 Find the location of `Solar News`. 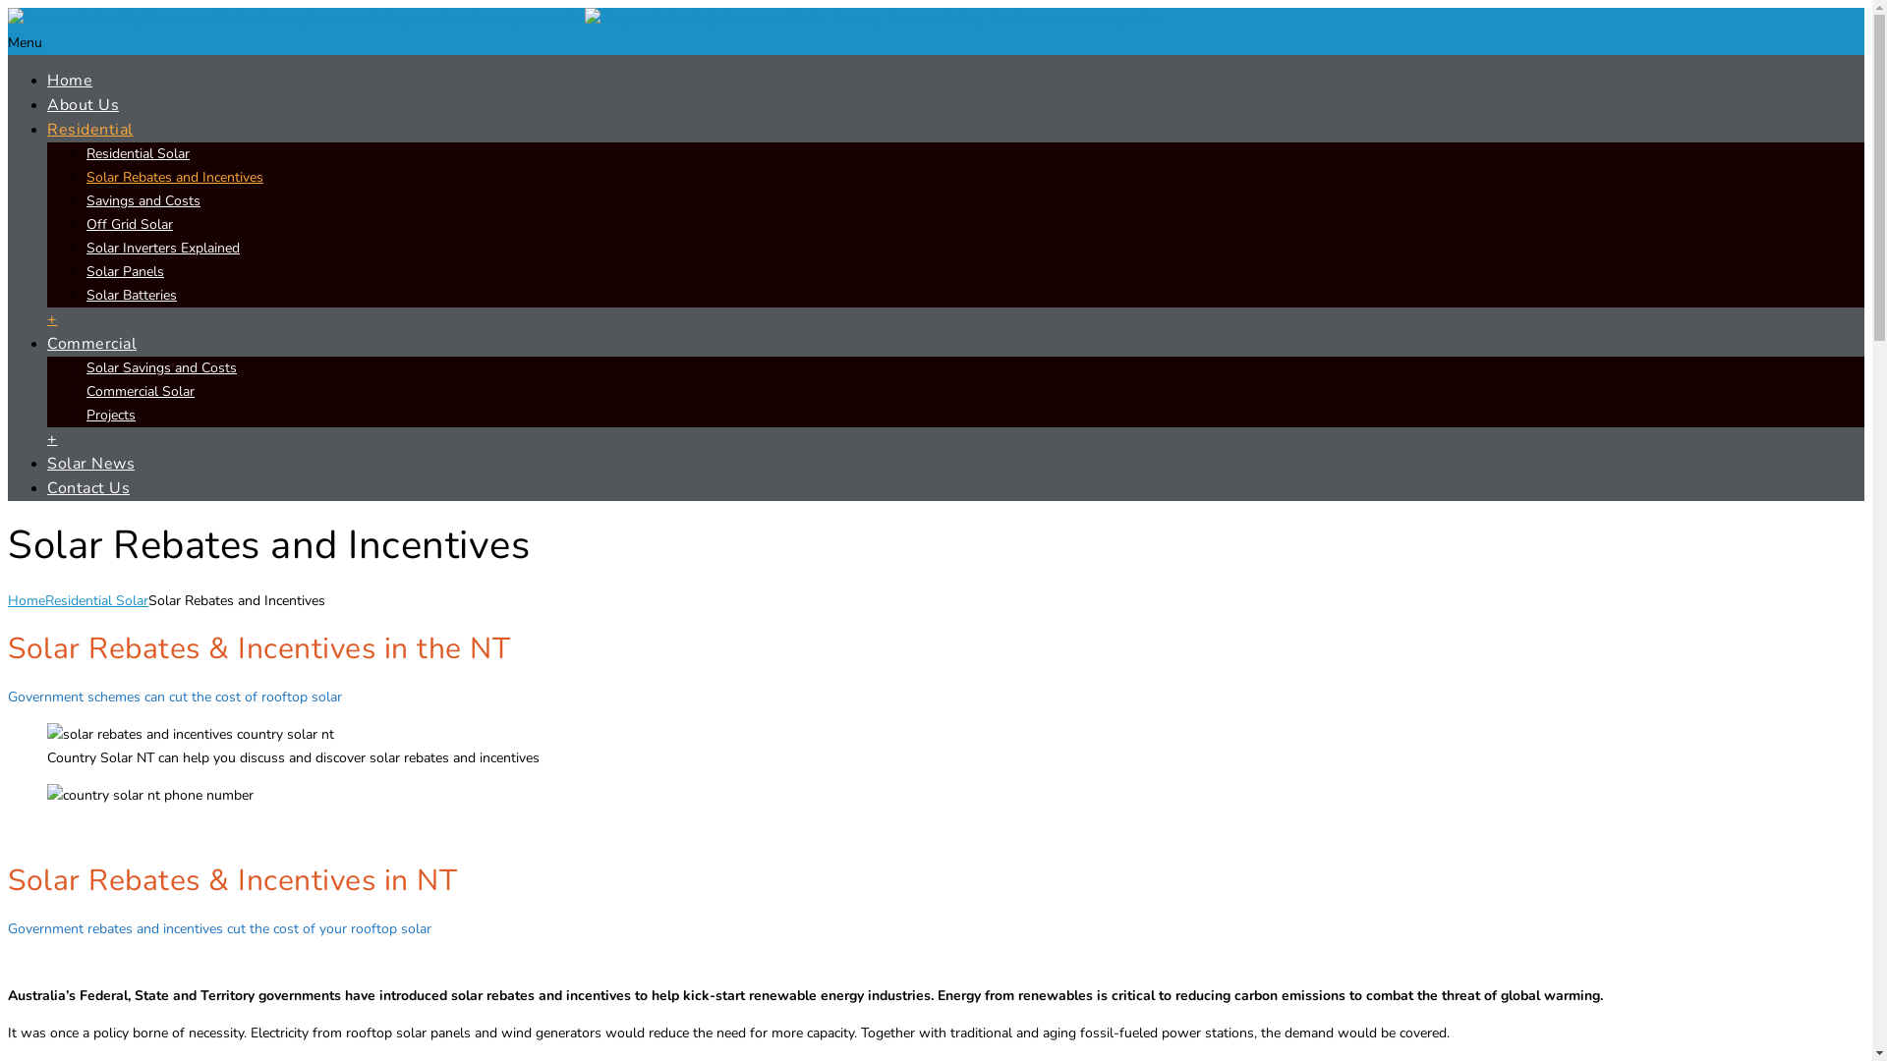

Solar News is located at coordinates (90, 464).